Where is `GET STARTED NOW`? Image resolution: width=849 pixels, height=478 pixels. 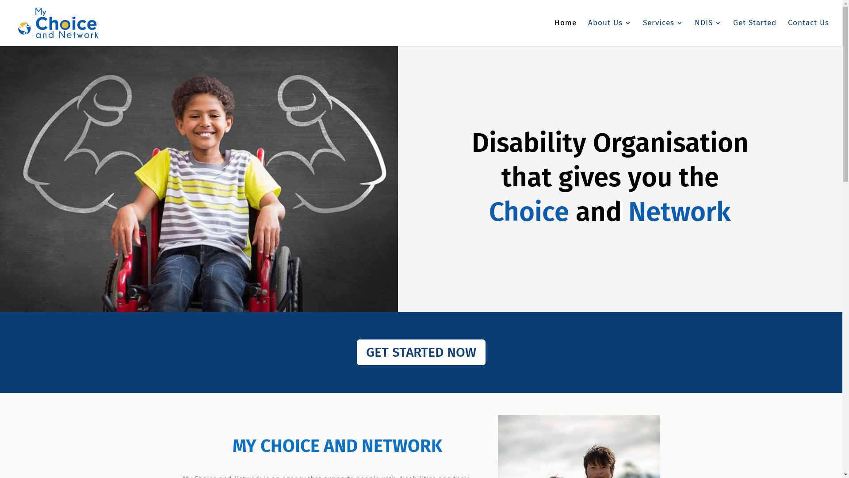 GET STARTED NOW is located at coordinates (421, 352).